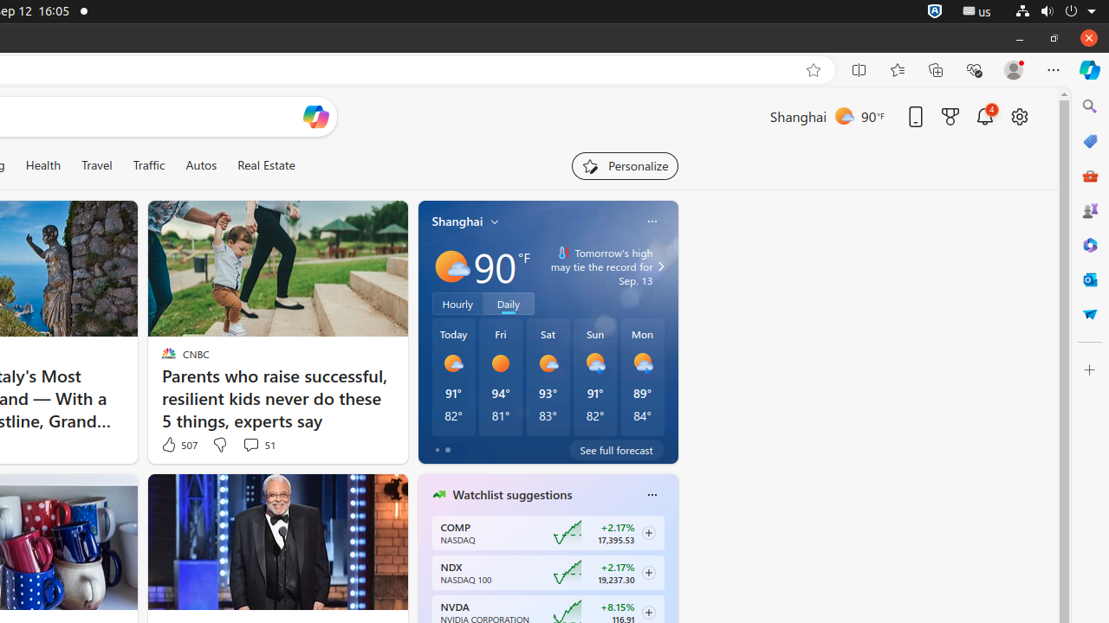  What do you see at coordinates (1090, 210) in the screenshot?
I see `Games` at bounding box center [1090, 210].